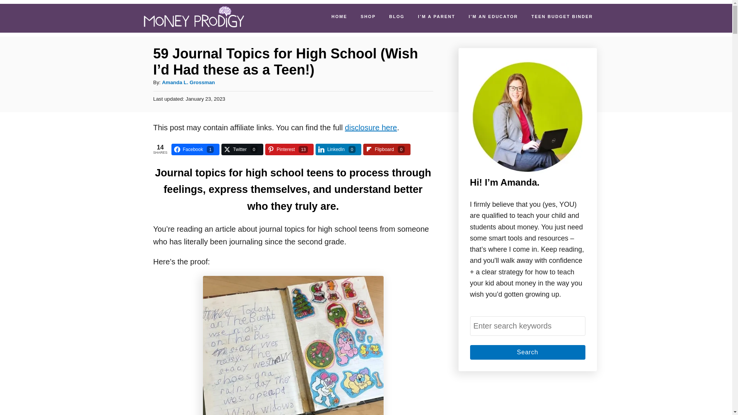  What do you see at coordinates (339, 16) in the screenshot?
I see `HOME` at bounding box center [339, 16].